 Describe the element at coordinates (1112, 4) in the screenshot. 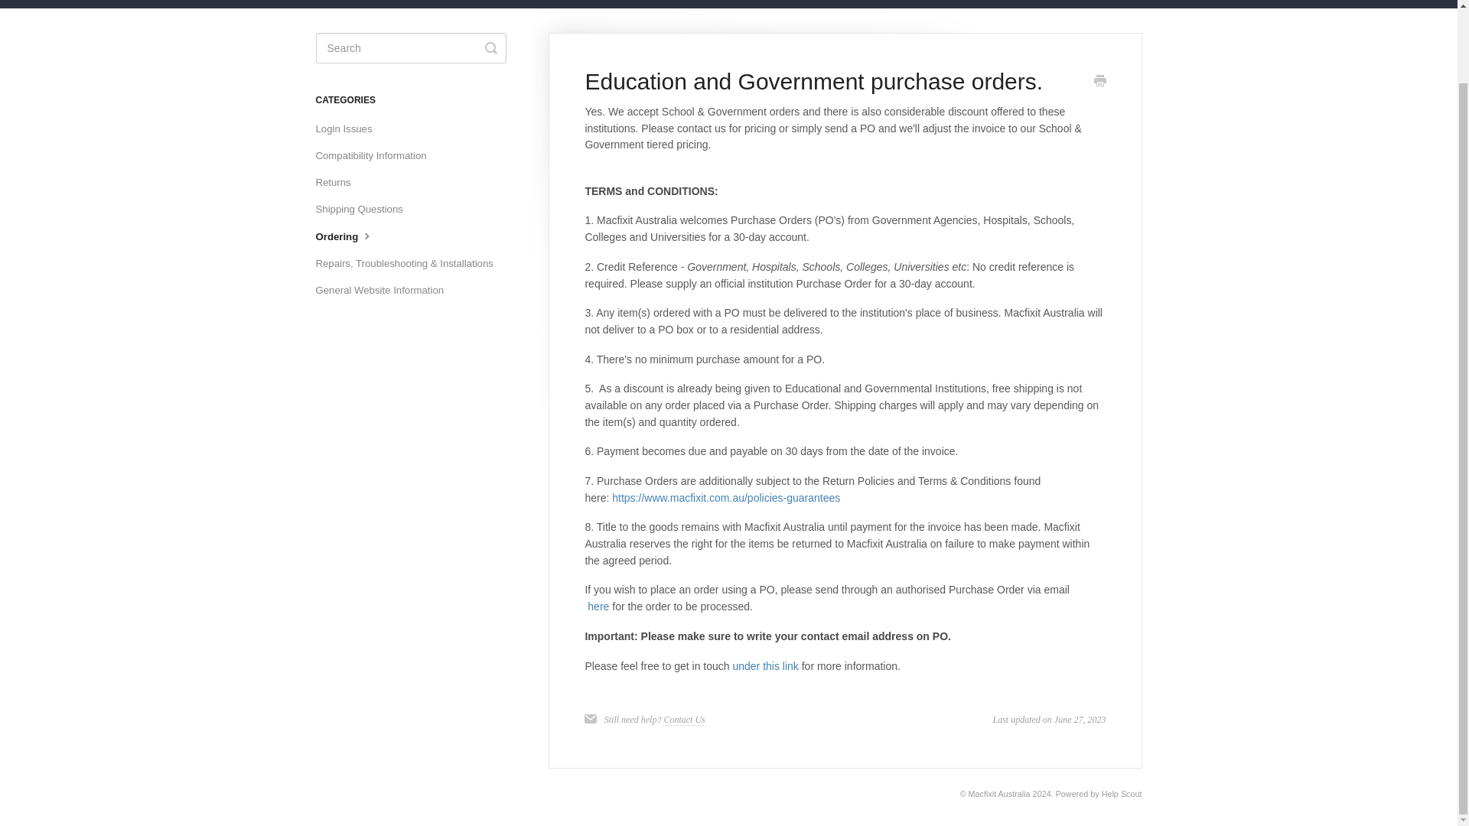

I see `Contact` at that location.